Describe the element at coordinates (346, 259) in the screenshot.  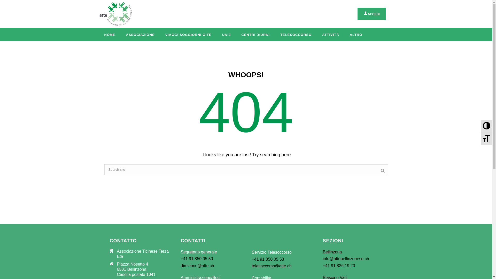
I see `info@attebellinzonese.ch` at that location.